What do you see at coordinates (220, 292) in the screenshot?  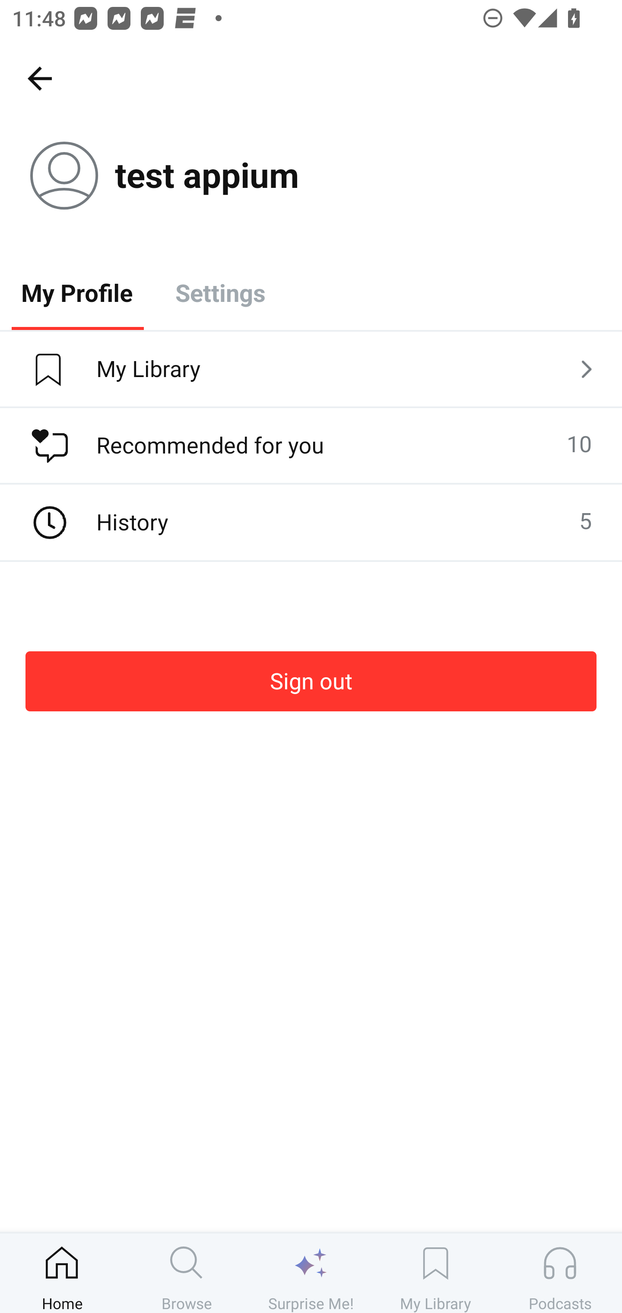 I see `Settings` at bounding box center [220, 292].